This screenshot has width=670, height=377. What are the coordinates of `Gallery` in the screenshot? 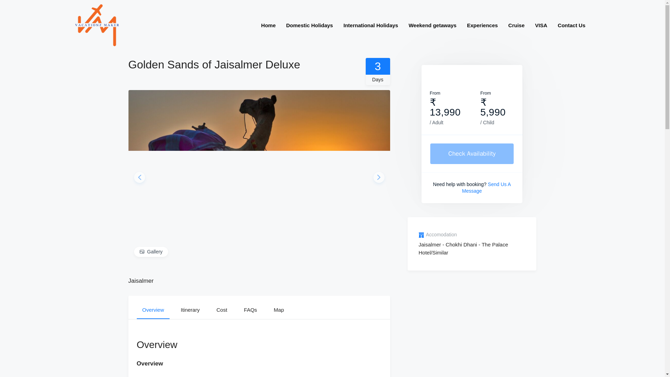 It's located at (151, 252).